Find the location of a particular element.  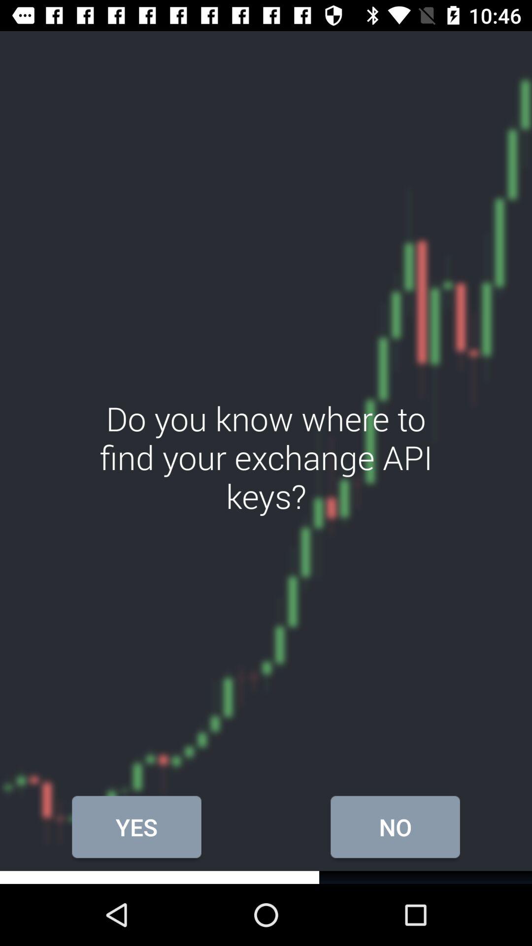

press yes is located at coordinates (136, 827).